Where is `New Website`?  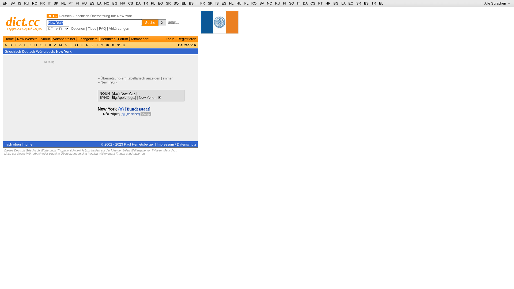
New Website is located at coordinates (27, 39).